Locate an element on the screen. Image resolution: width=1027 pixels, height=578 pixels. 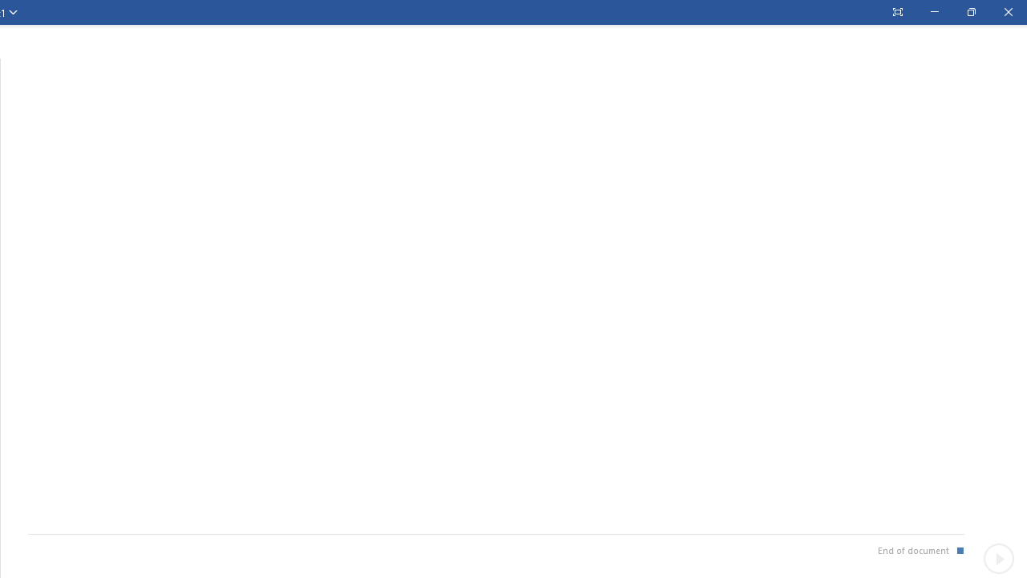
Minimize is located at coordinates (934, 12).